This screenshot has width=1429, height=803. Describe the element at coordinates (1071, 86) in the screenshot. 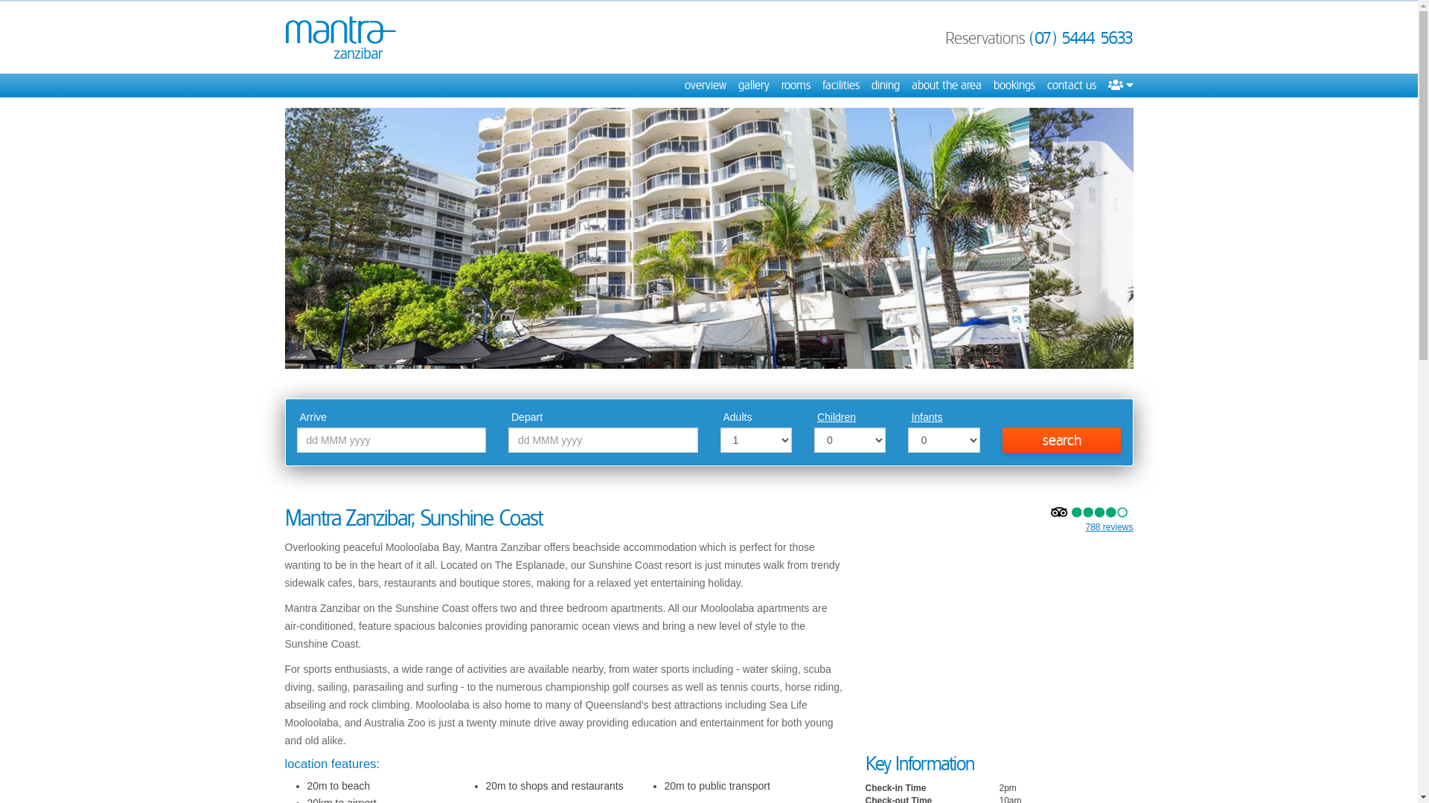

I see `contact us` at that location.